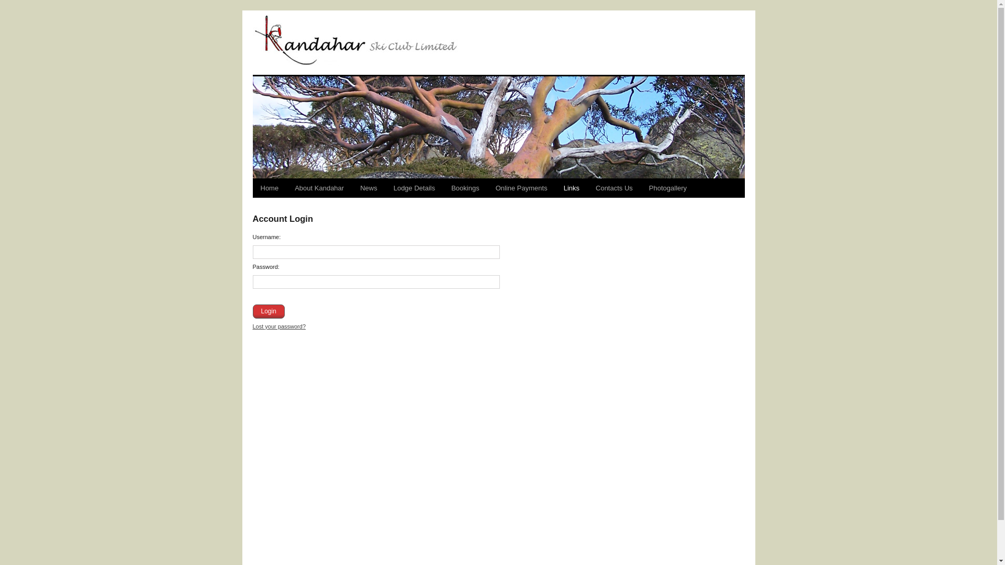  Describe the element at coordinates (668, 188) in the screenshot. I see `Photogallery` at that location.